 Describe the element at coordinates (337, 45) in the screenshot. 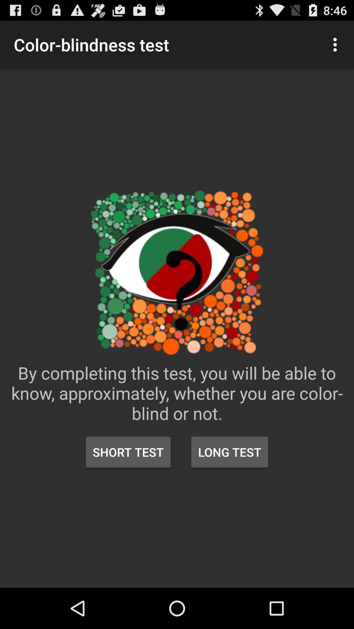

I see `click icon at the top right corner` at that location.